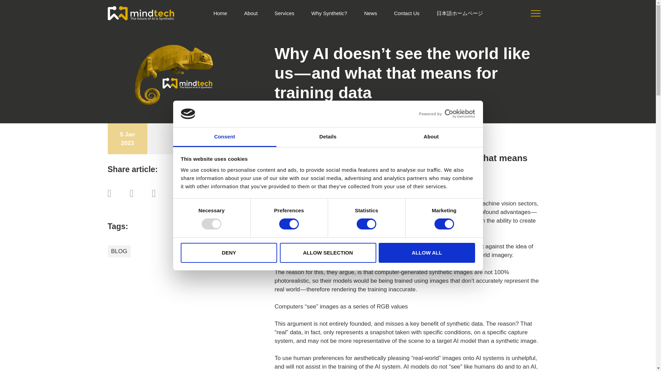  I want to click on Share on Facebook, so click(117, 193).